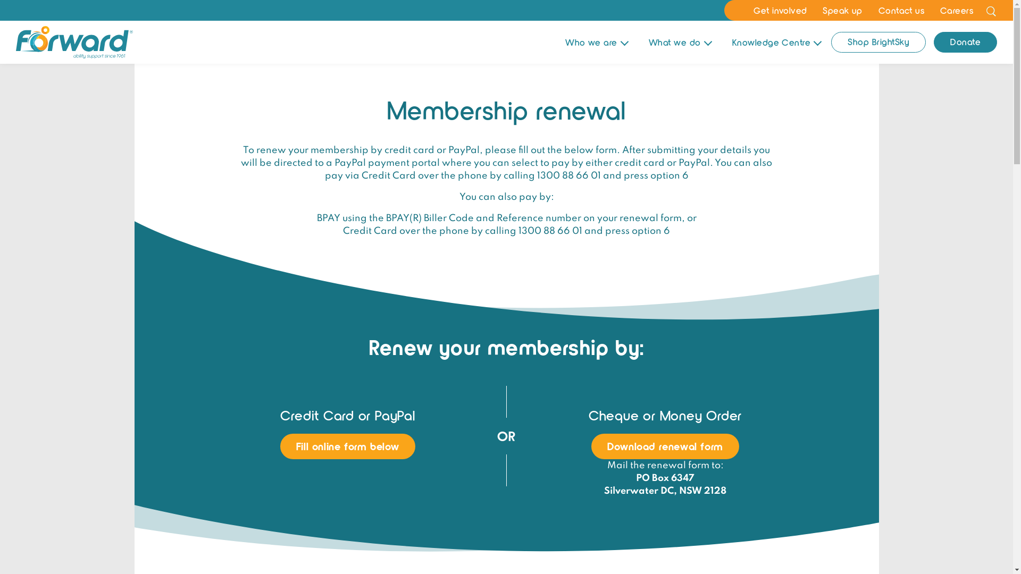  Describe the element at coordinates (842, 10) in the screenshot. I see `Speak up` at that location.